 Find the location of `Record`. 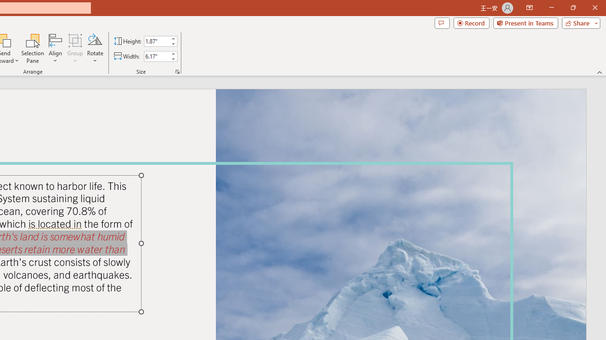

Record is located at coordinates (472, 23).